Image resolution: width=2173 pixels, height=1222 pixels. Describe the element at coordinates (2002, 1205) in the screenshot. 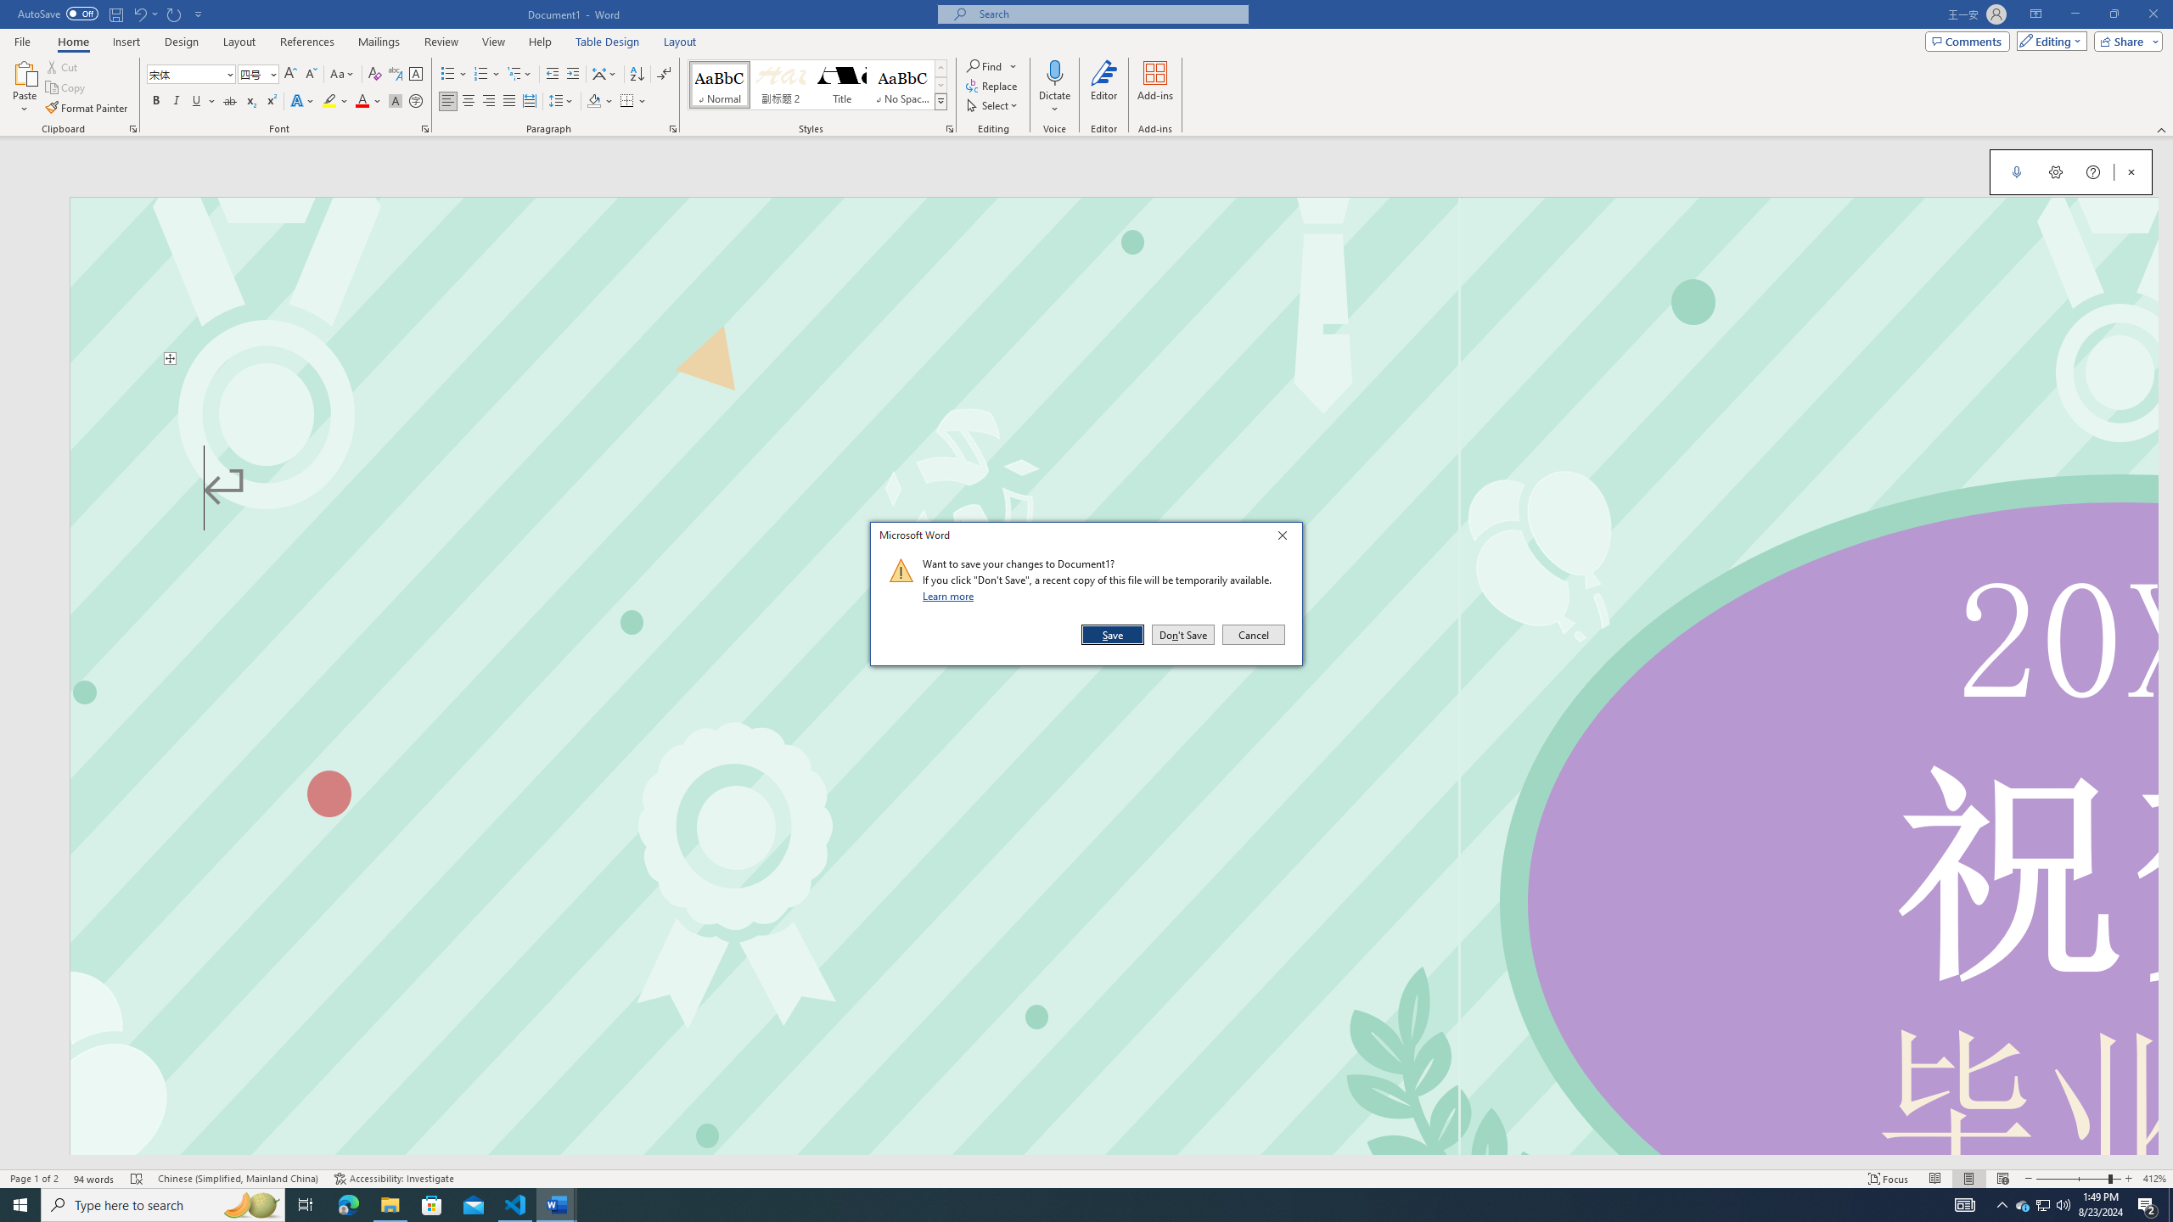

I see `Notification Chevron` at that location.